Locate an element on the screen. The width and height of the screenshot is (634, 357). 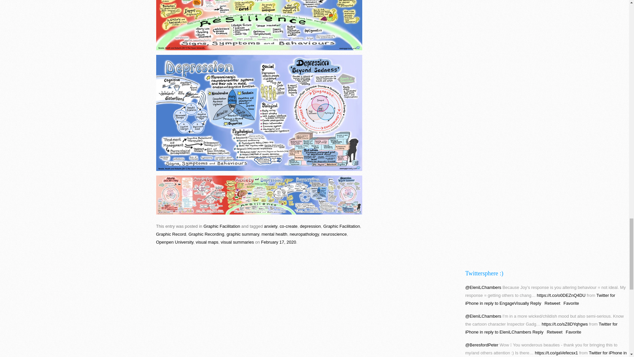
graphic summary is located at coordinates (243, 234).